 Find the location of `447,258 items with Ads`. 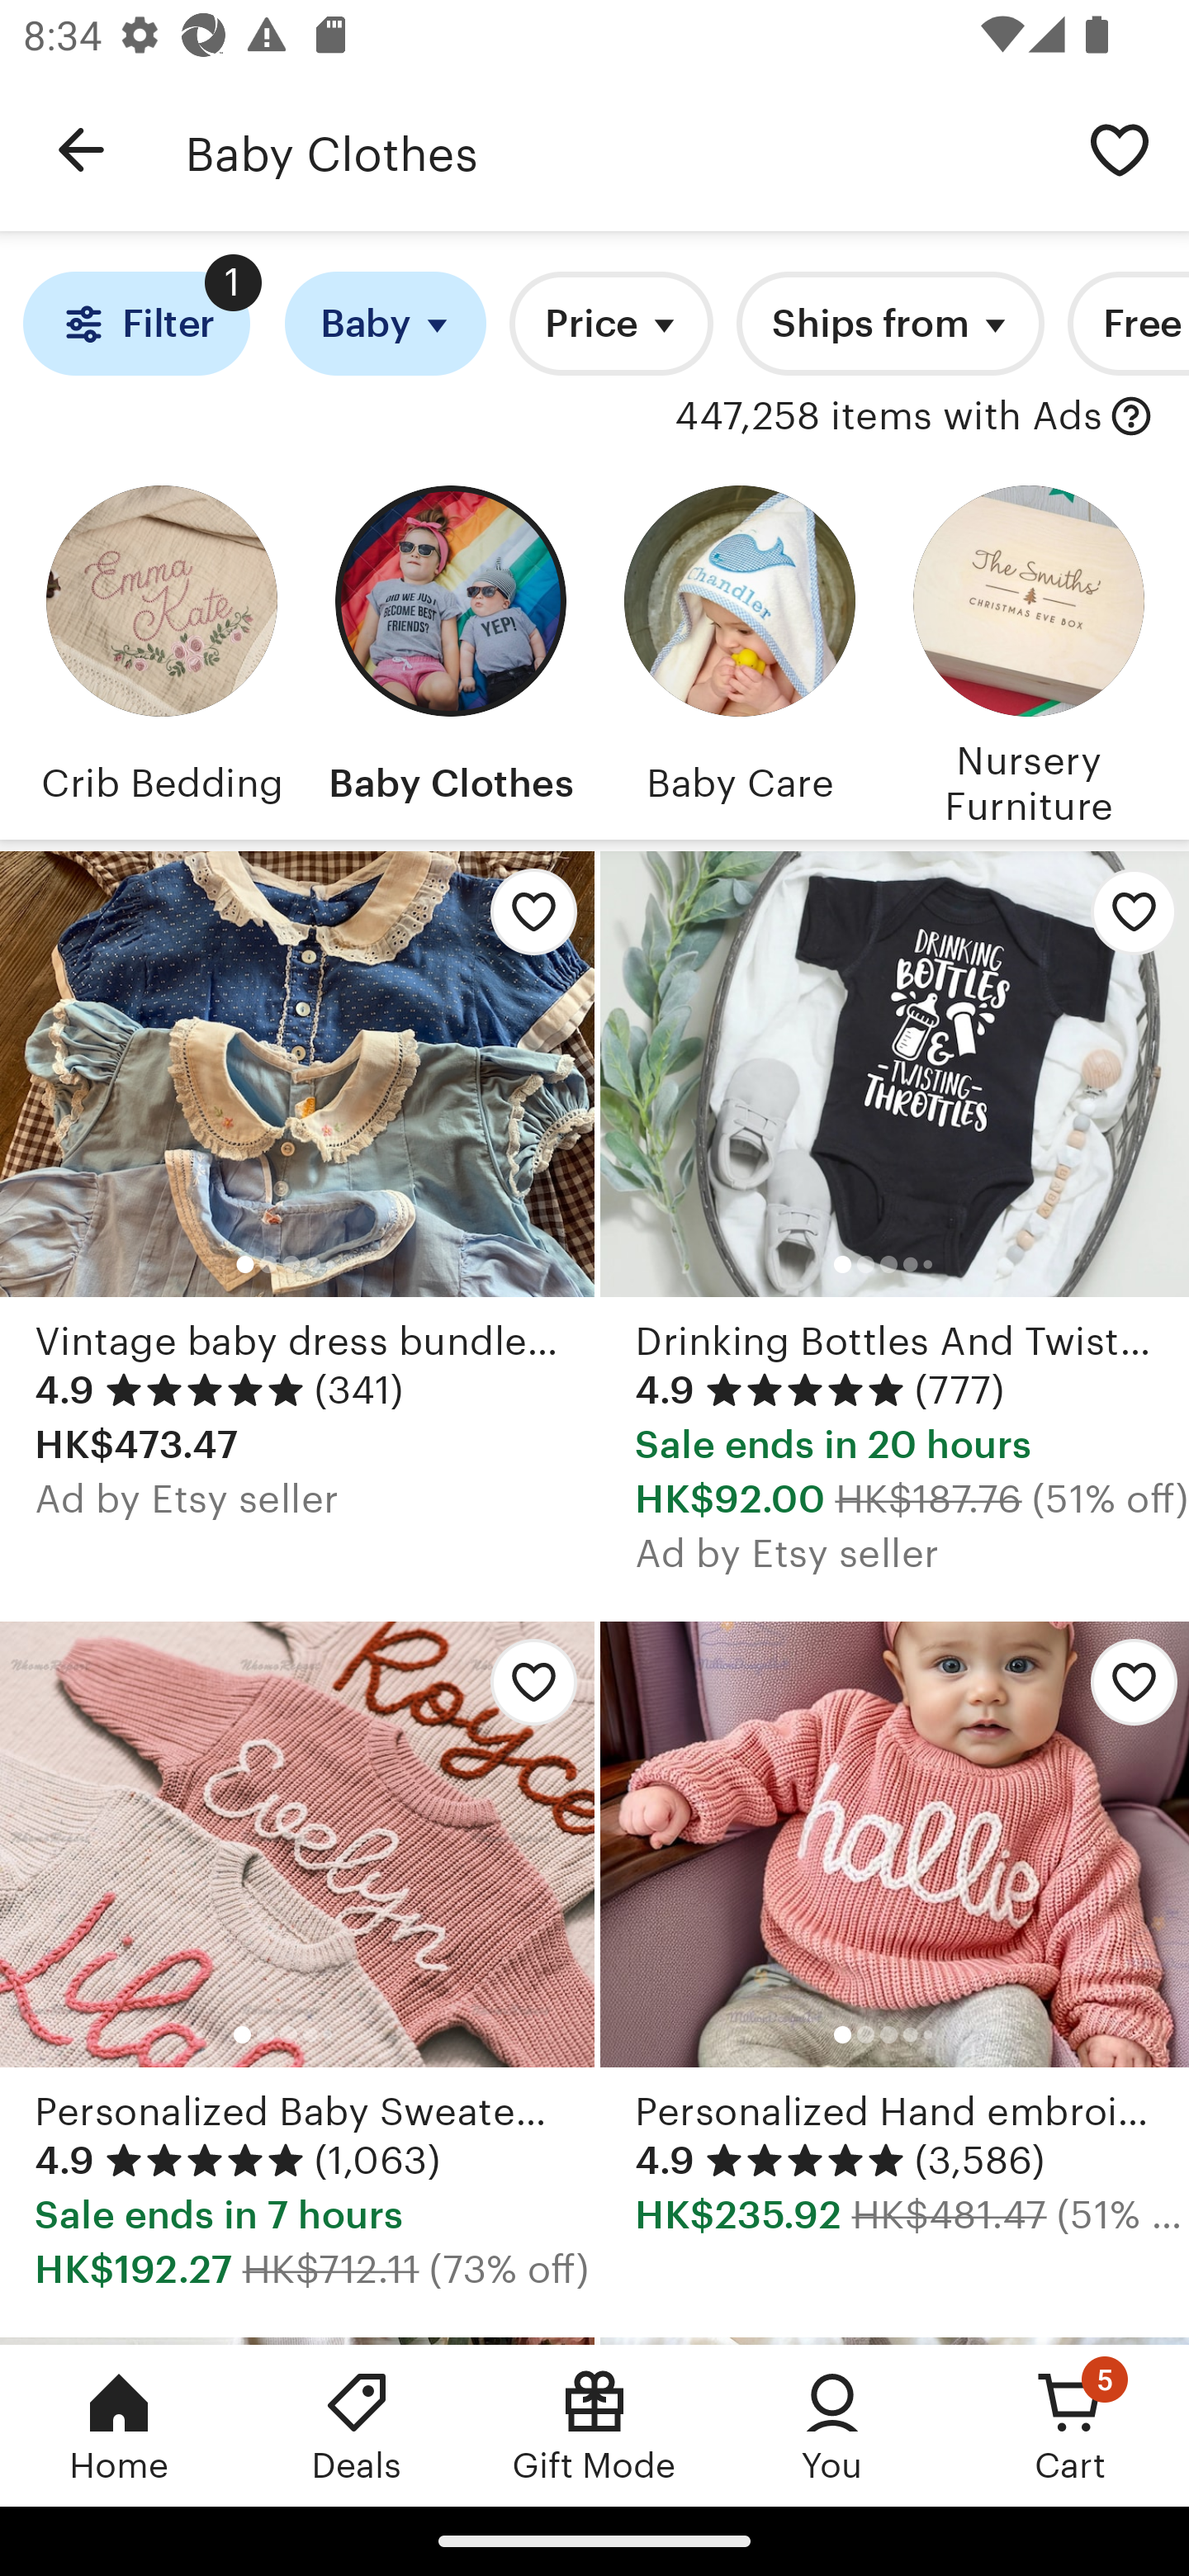

447,258 items with Ads is located at coordinates (888, 417).